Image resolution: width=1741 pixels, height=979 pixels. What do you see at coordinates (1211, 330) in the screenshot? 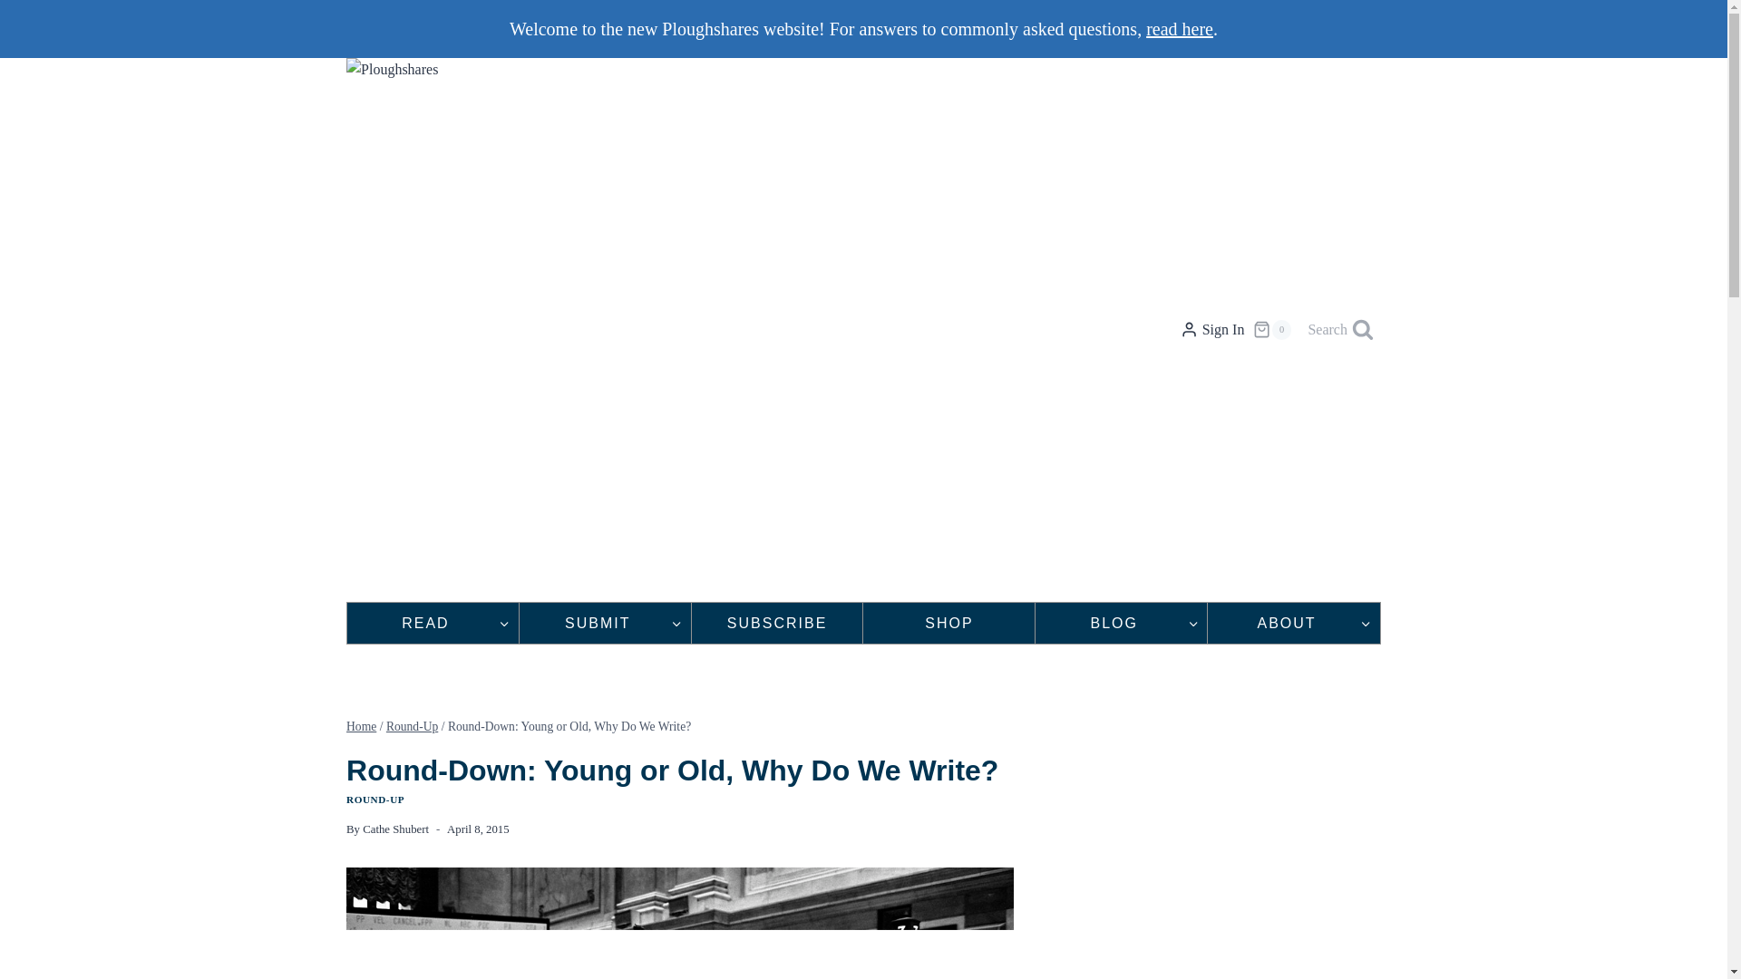
I see `Sign In` at bounding box center [1211, 330].